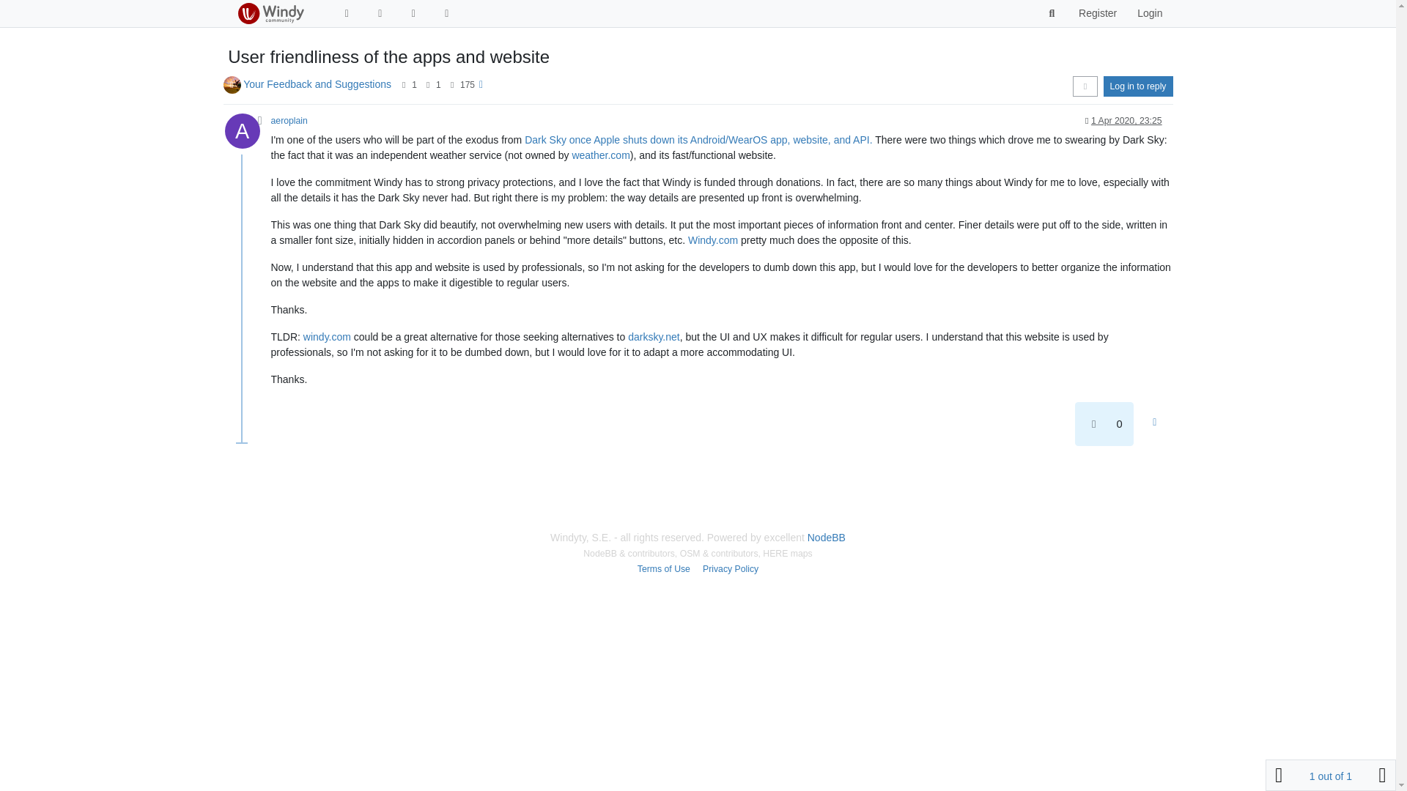 The height and width of the screenshot is (791, 1407). I want to click on 1 Apr 2020, 23:25, so click(1126, 120).